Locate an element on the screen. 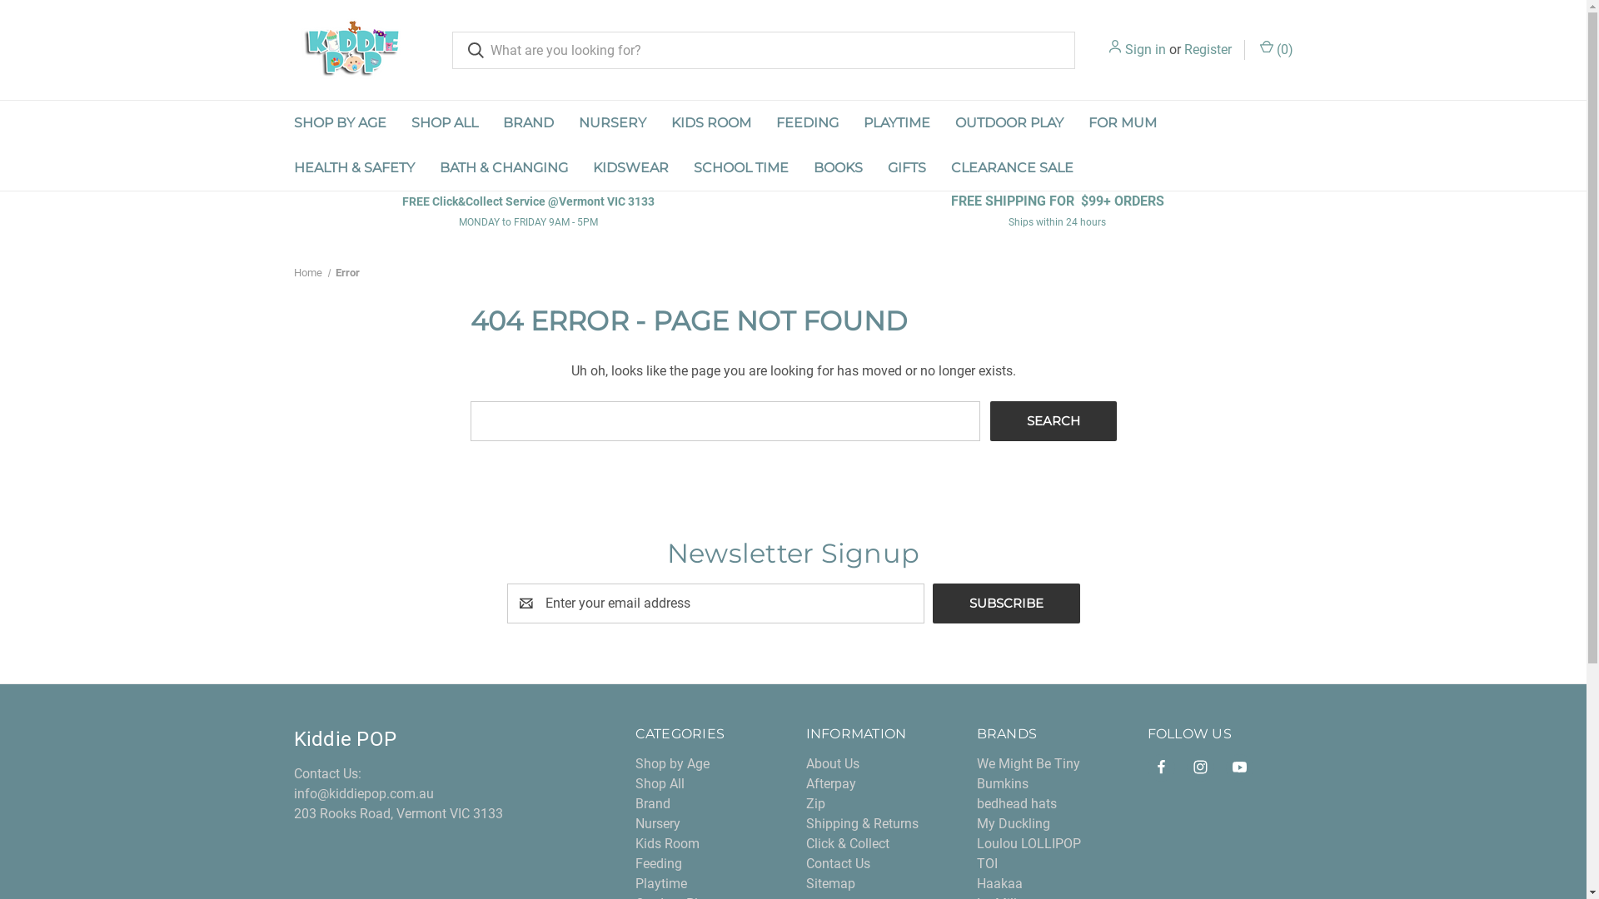  HEALTH & SAFETY is located at coordinates (355, 168).